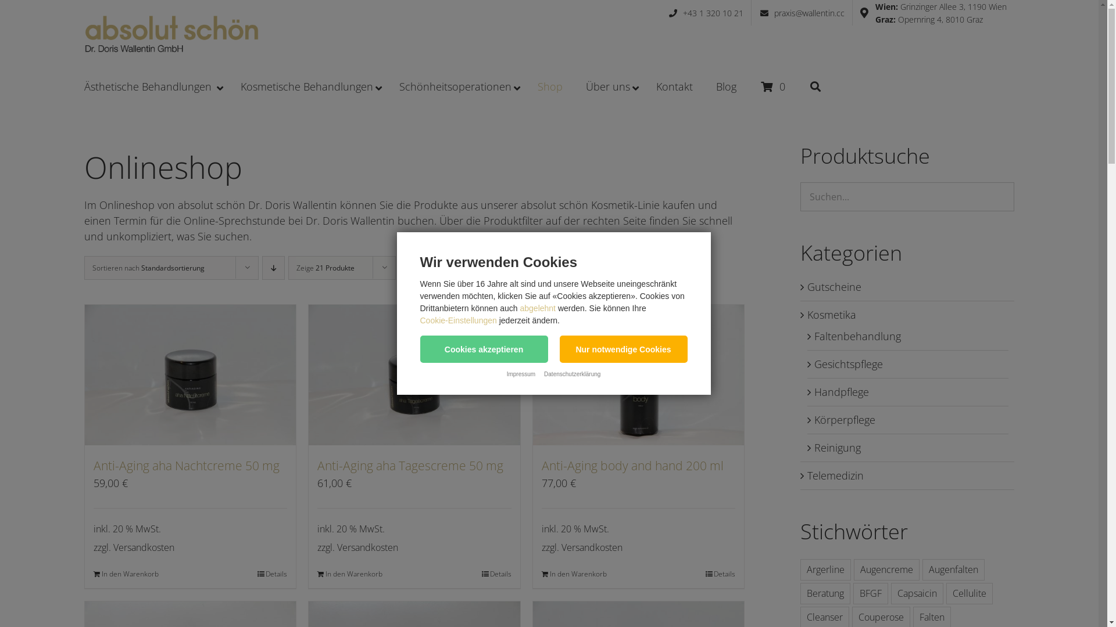  I want to click on Beratung, so click(825, 593).